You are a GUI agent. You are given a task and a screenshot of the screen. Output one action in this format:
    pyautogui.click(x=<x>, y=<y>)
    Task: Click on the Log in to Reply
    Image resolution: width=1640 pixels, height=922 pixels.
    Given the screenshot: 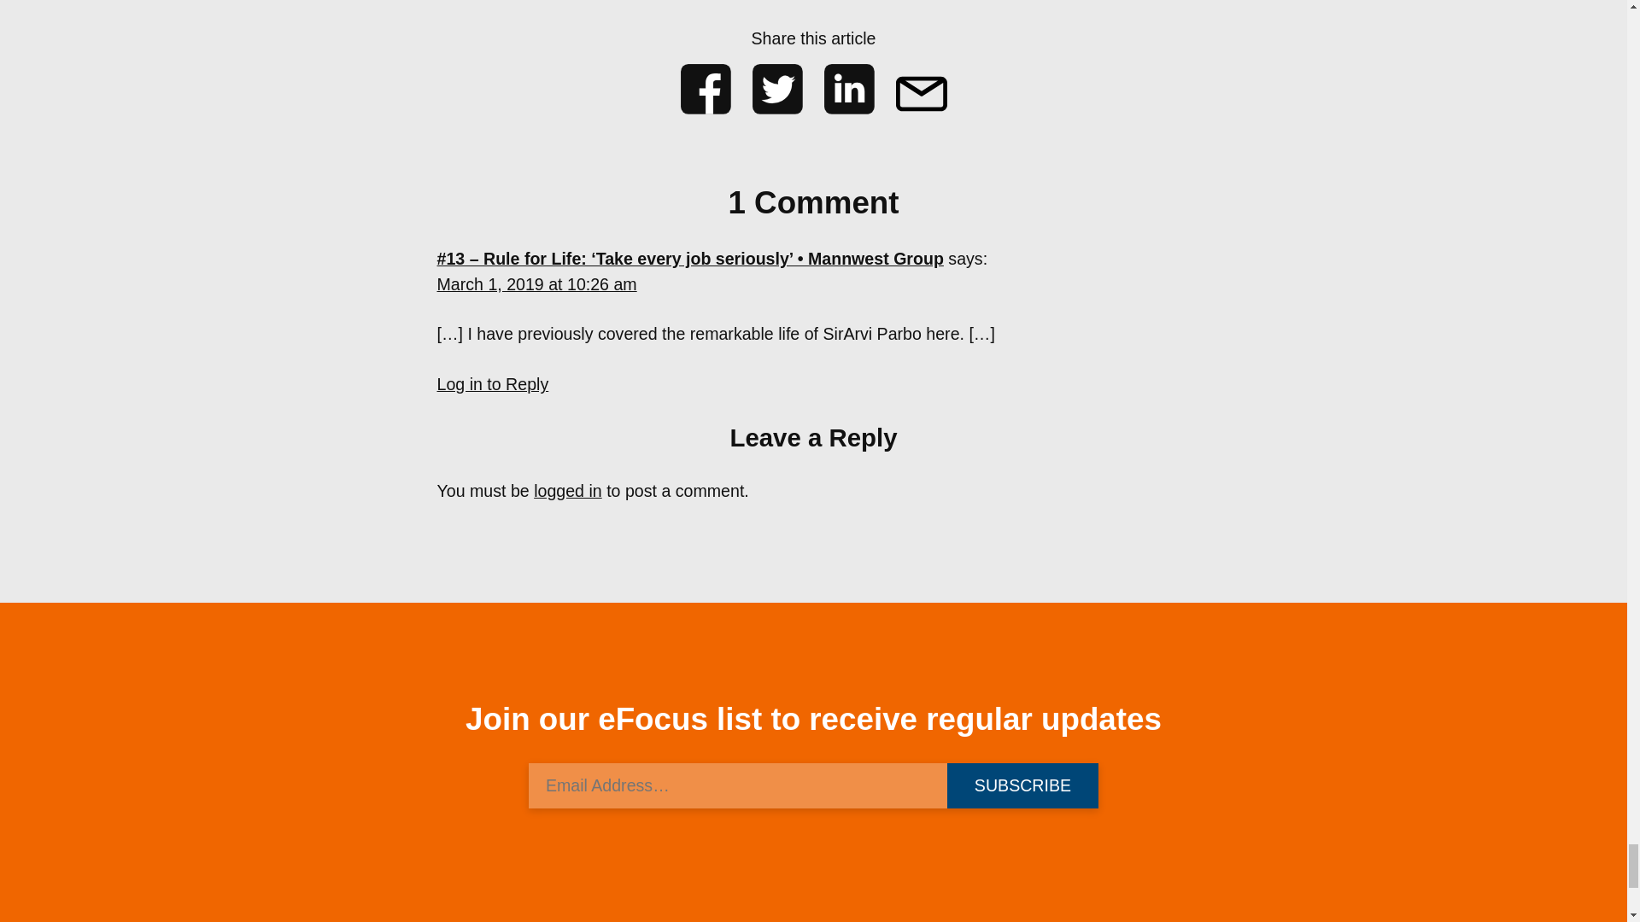 What is the action you would take?
    pyautogui.click(x=494, y=384)
    